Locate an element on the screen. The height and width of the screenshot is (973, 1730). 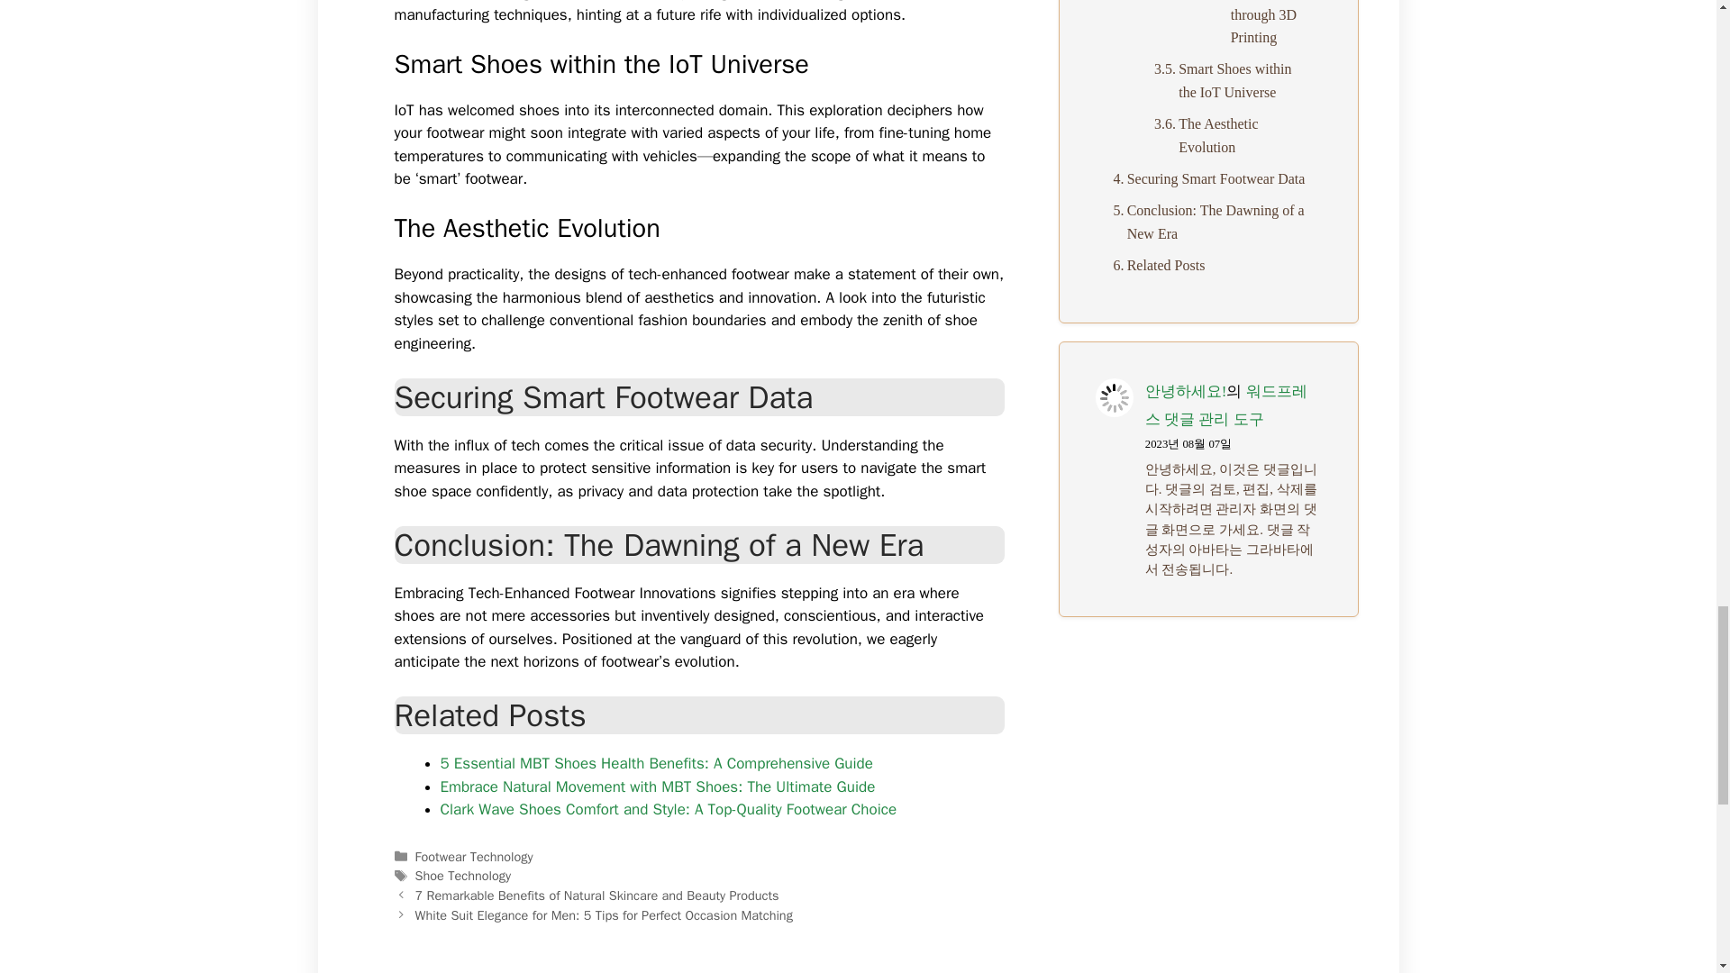
Embrace Natural Movement with MBT Shoes: The Ultimate Guide is located at coordinates (657, 787).